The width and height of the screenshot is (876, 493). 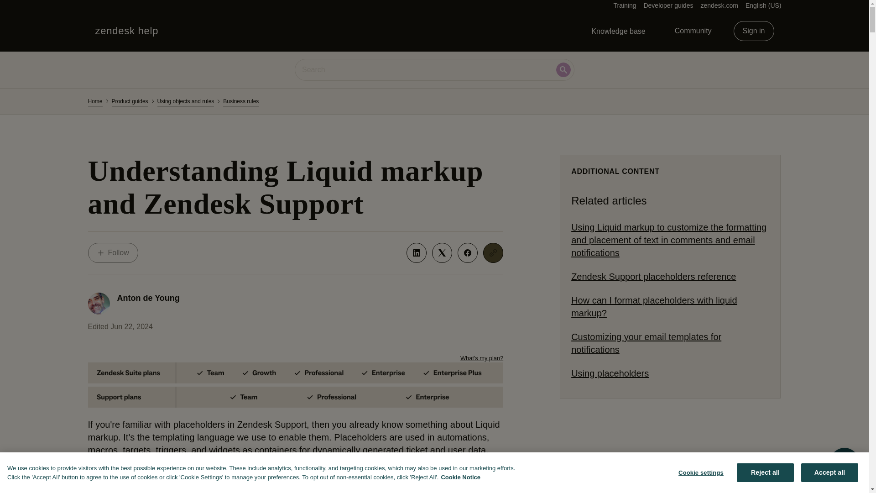 I want to click on Using objects and rules, so click(x=241, y=101).